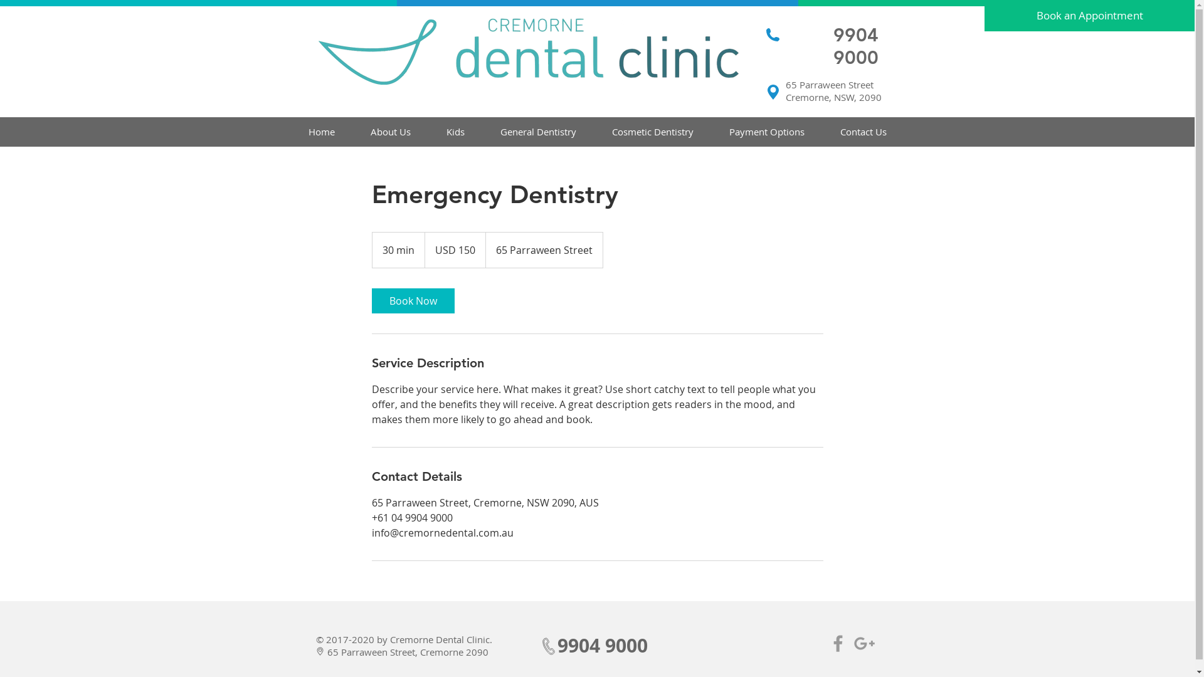 The height and width of the screenshot is (677, 1204). What do you see at coordinates (322, 132) in the screenshot?
I see `Home` at bounding box center [322, 132].